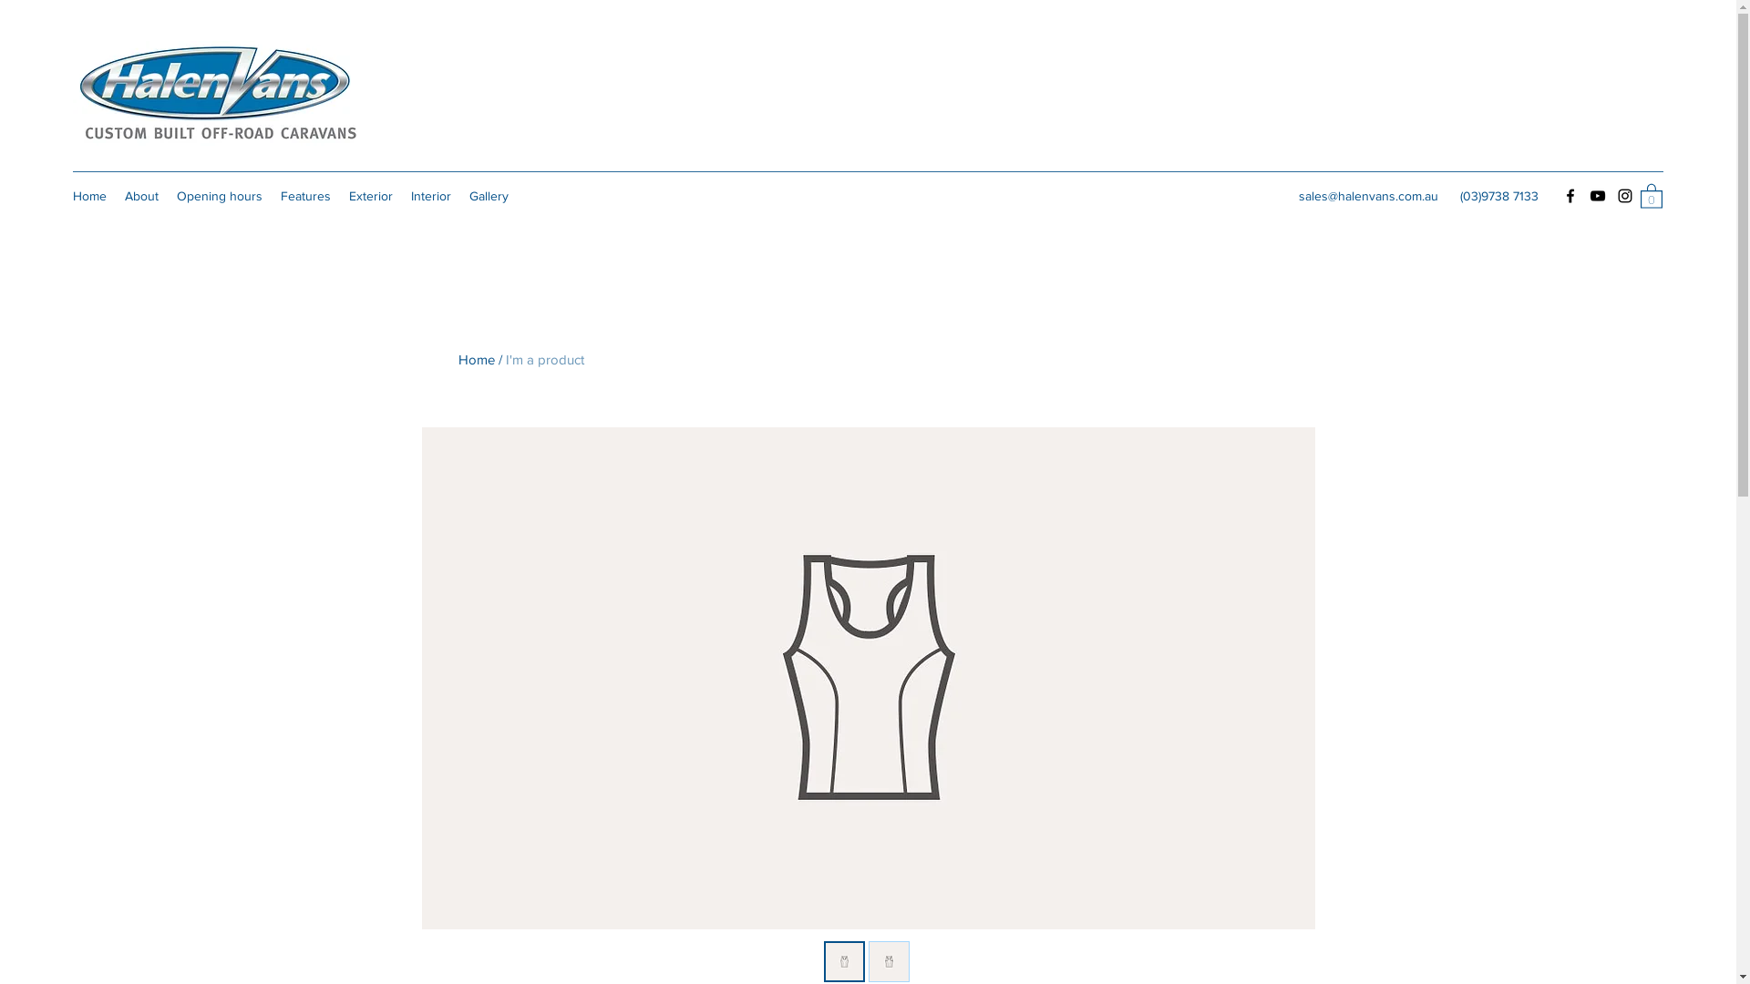 The image size is (1750, 984). I want to click on I'm a product, so click(544, 359).